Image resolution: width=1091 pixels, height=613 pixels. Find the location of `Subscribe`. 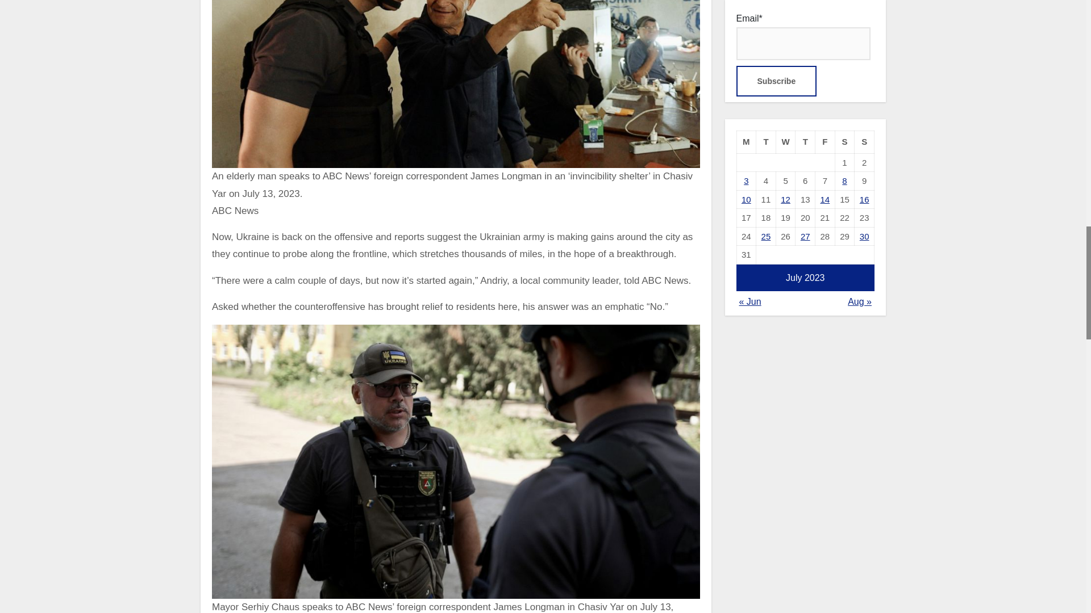

Subscribe is located at coordinates (777, 81).